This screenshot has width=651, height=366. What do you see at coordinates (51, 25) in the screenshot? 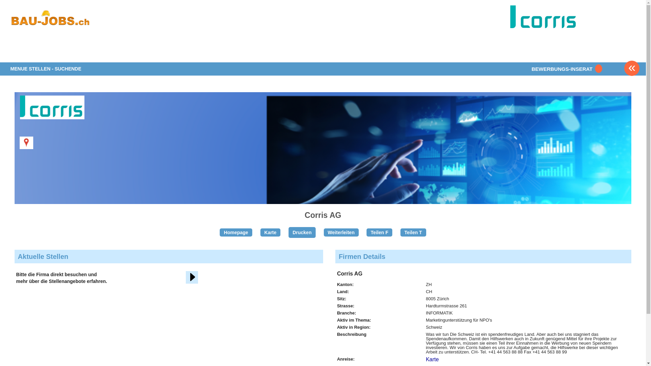
I see `www.StellenAnzeiger.ch` at bounding box center [51, 25].